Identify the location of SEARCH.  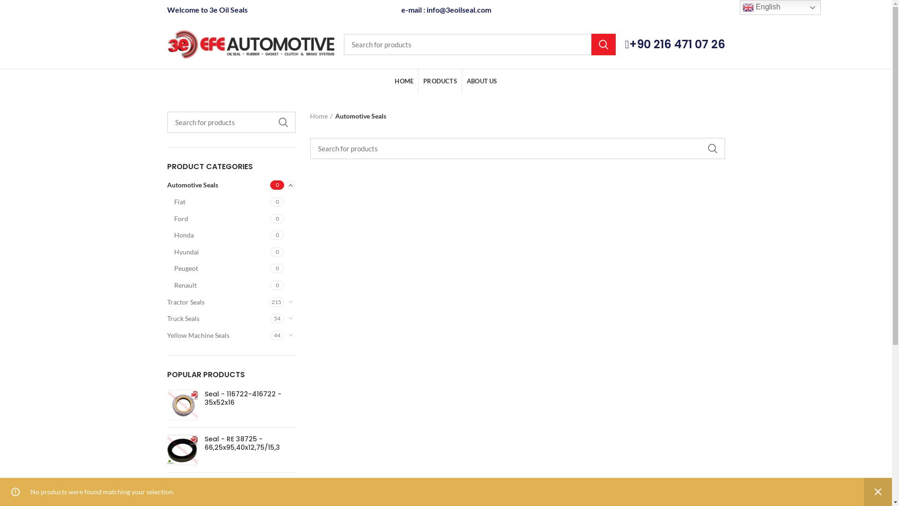
(604, 45).